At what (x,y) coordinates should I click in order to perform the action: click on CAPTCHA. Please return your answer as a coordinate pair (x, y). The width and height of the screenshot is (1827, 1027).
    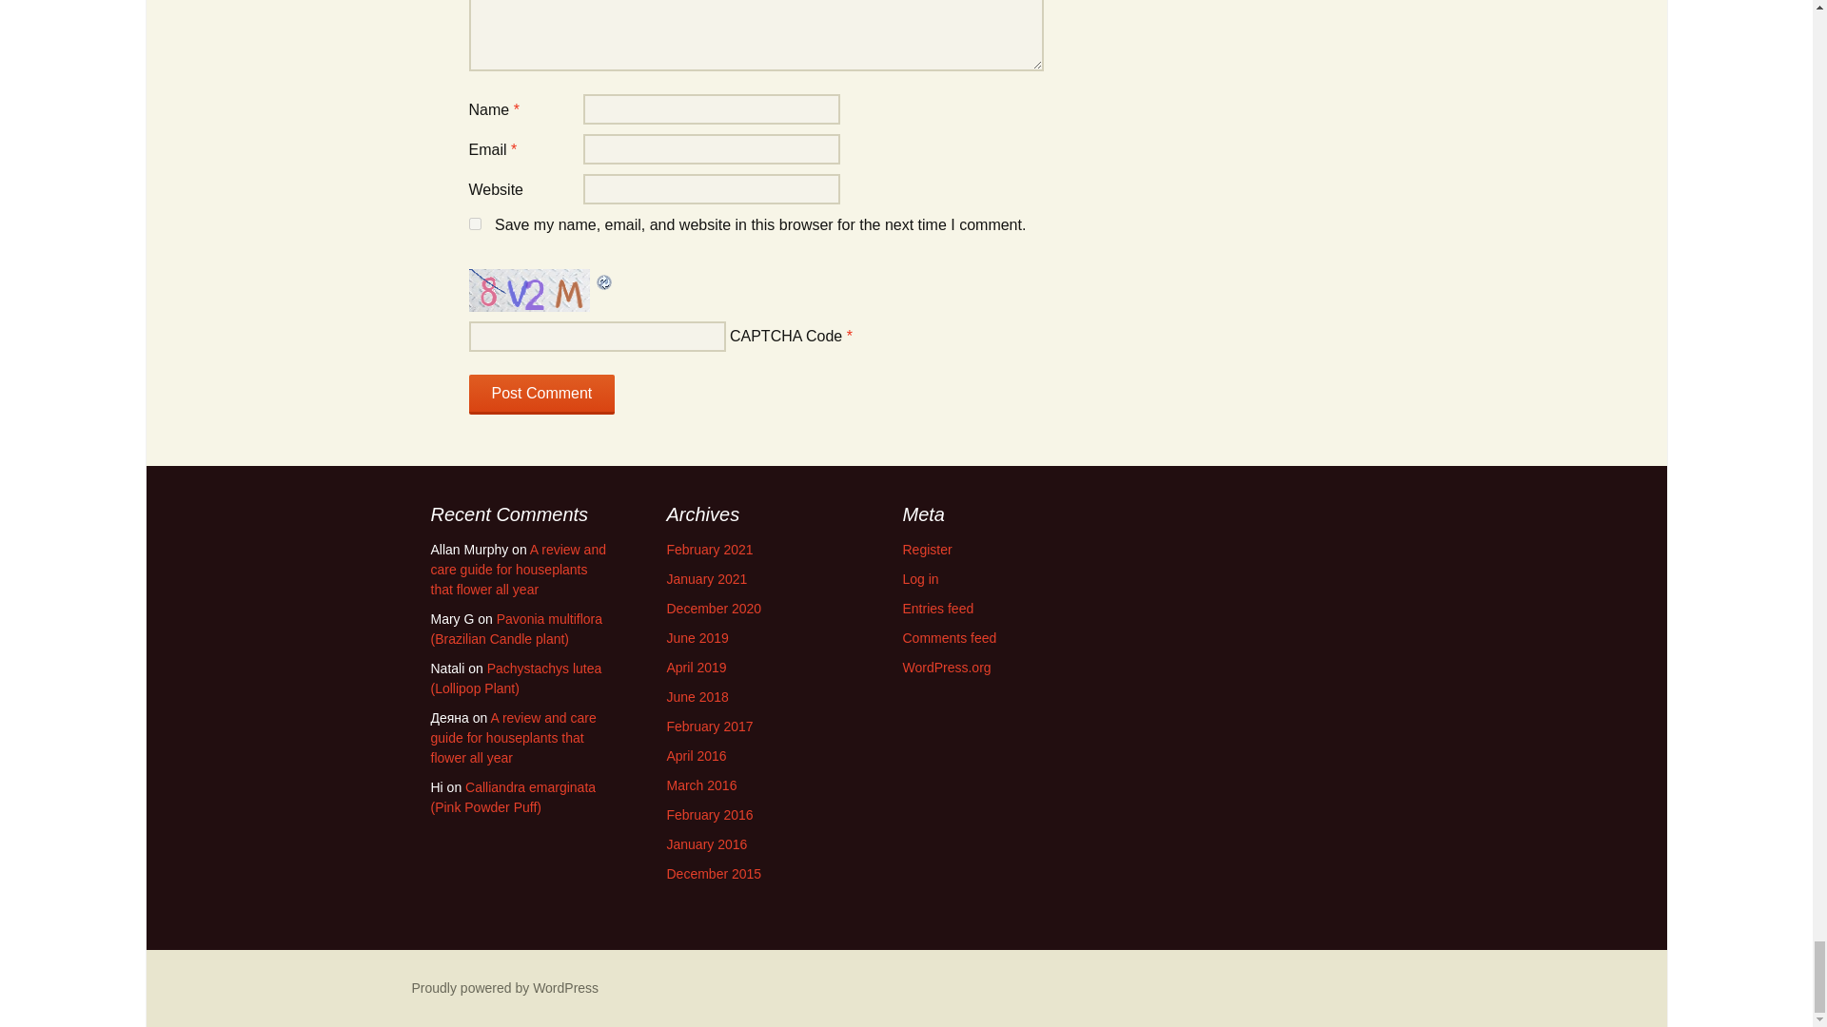
    Looking at the image, I should click on (531, 290).